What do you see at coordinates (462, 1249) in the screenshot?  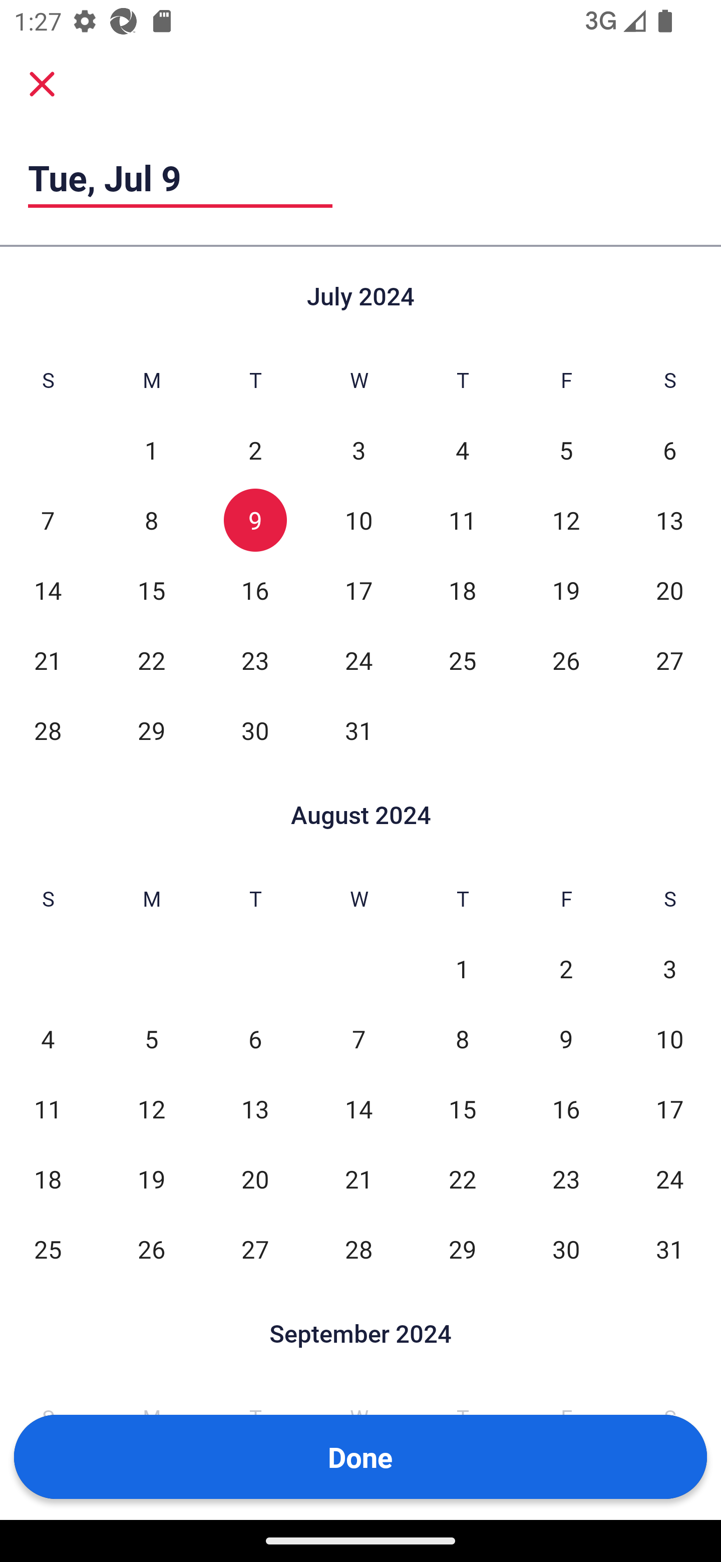 I see `29 Thu, Aug 29, Not Selected` at bounding box center [462, 1249].